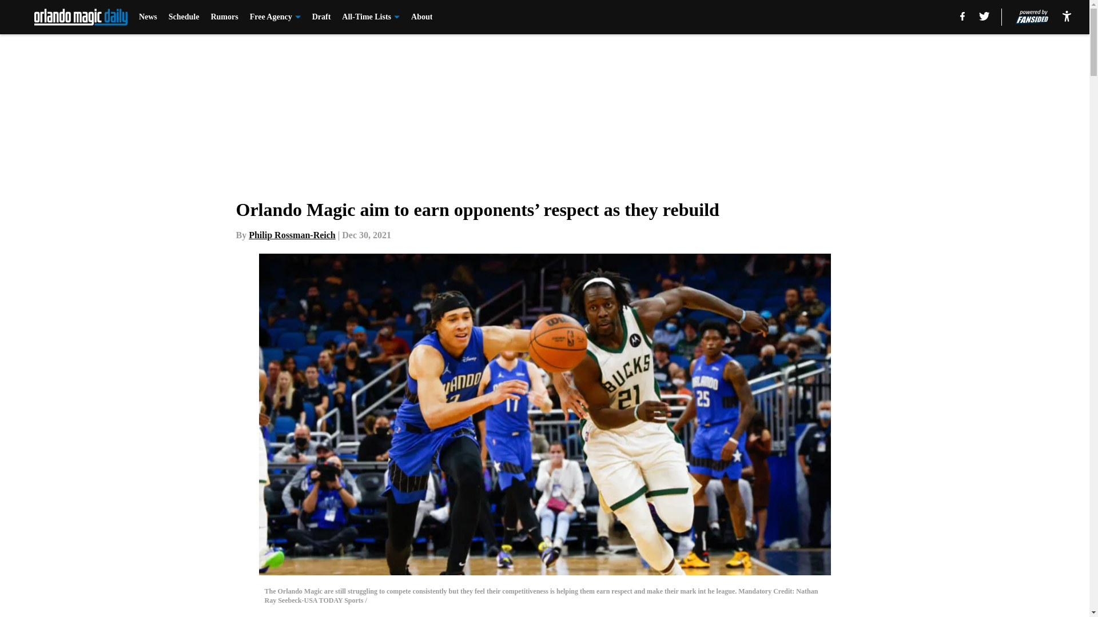 The image size is (1098, 617). Describe the element at coordinates (184, 17) in the screenshot. I see `Schedule` at that location.